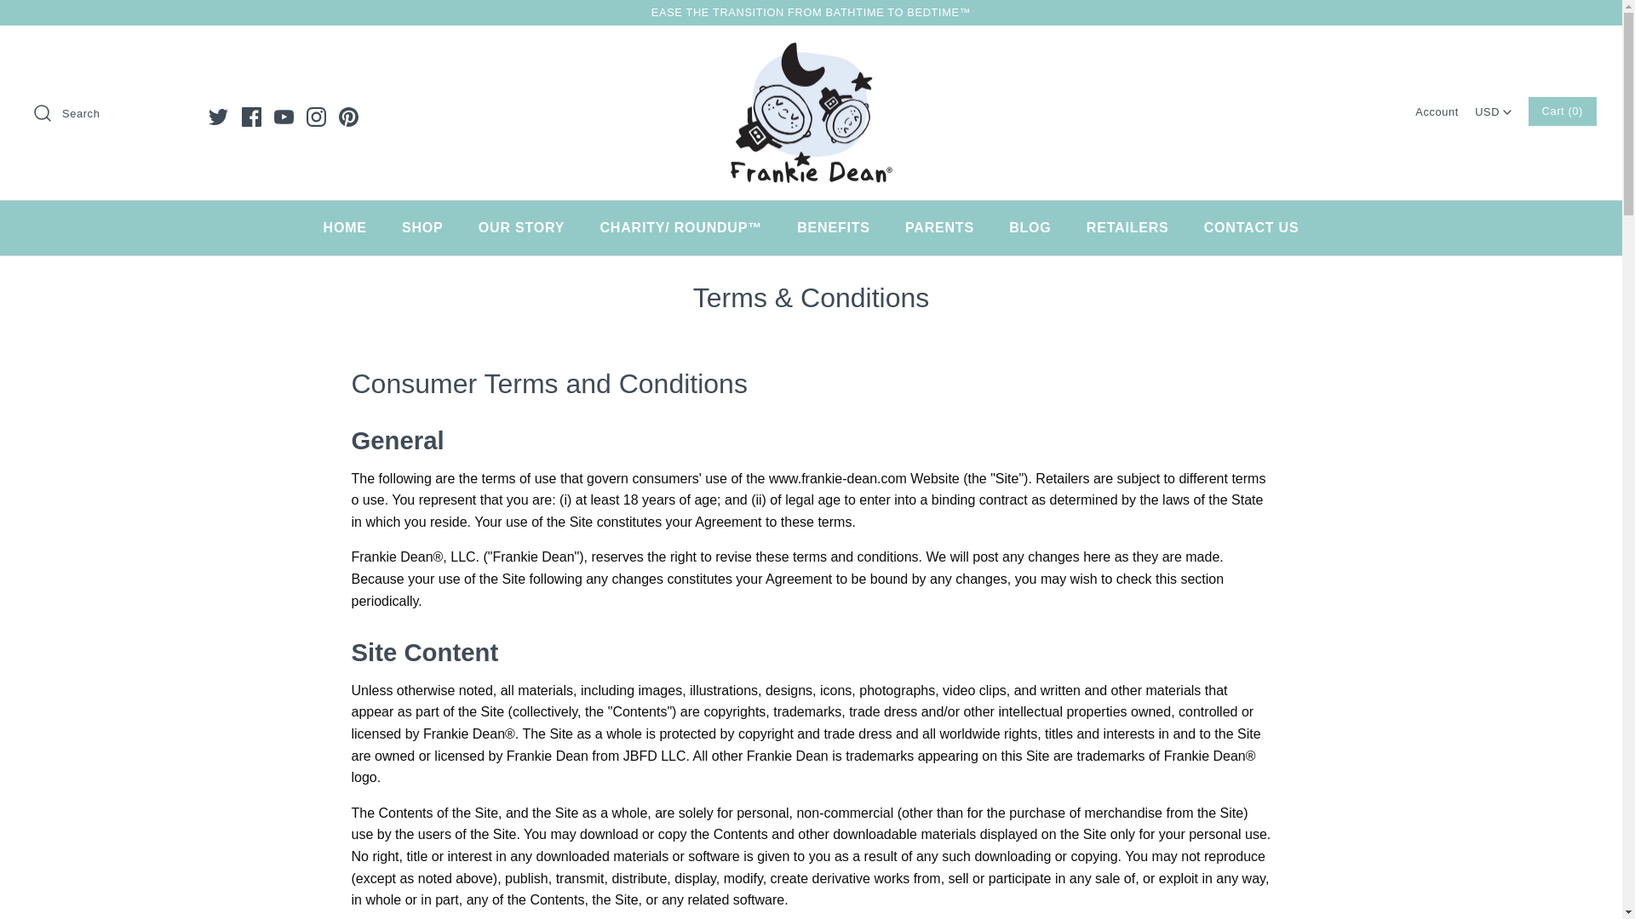 This screenshot has height=919, width=1635. What do you see at coordinates (938, 228) in the screenshot?
I see `PARENTS` at bounding box center [938, 228].